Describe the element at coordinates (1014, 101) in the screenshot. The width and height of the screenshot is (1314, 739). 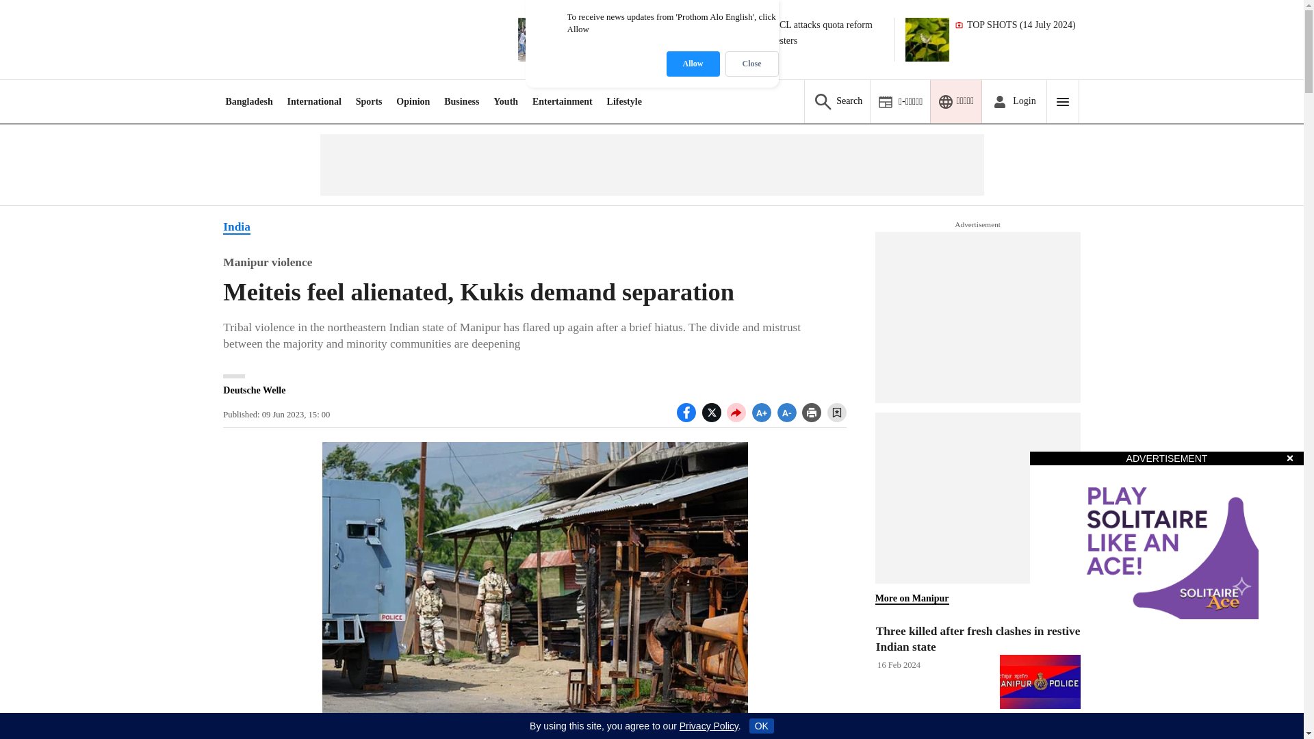
I see `Login` at that location.